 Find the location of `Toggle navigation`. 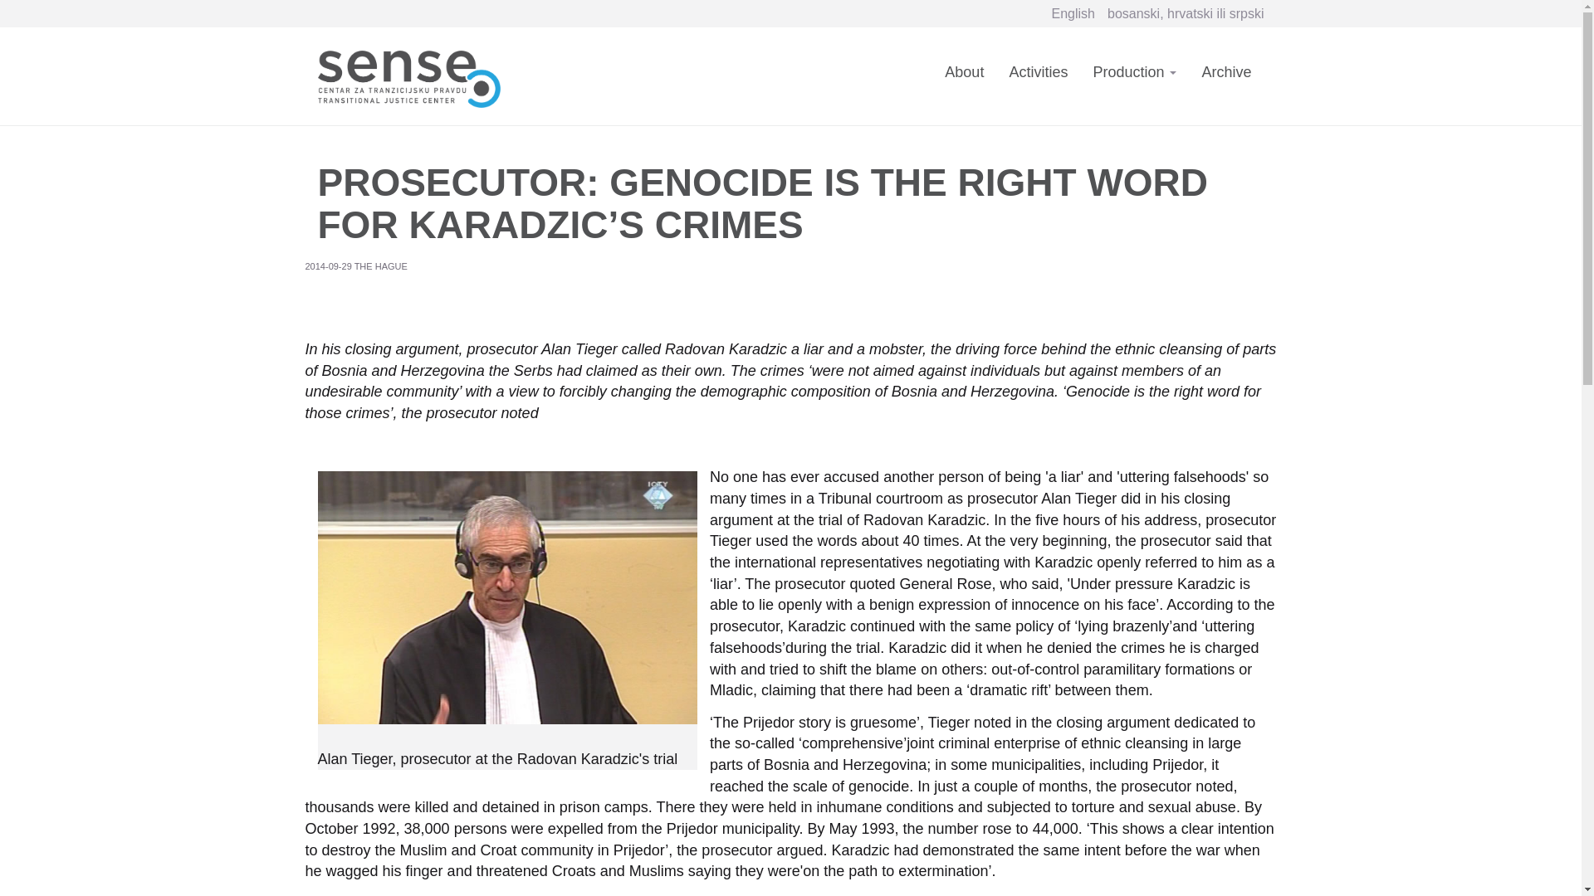

Toggle navigation is located at coordinates (56, 80).